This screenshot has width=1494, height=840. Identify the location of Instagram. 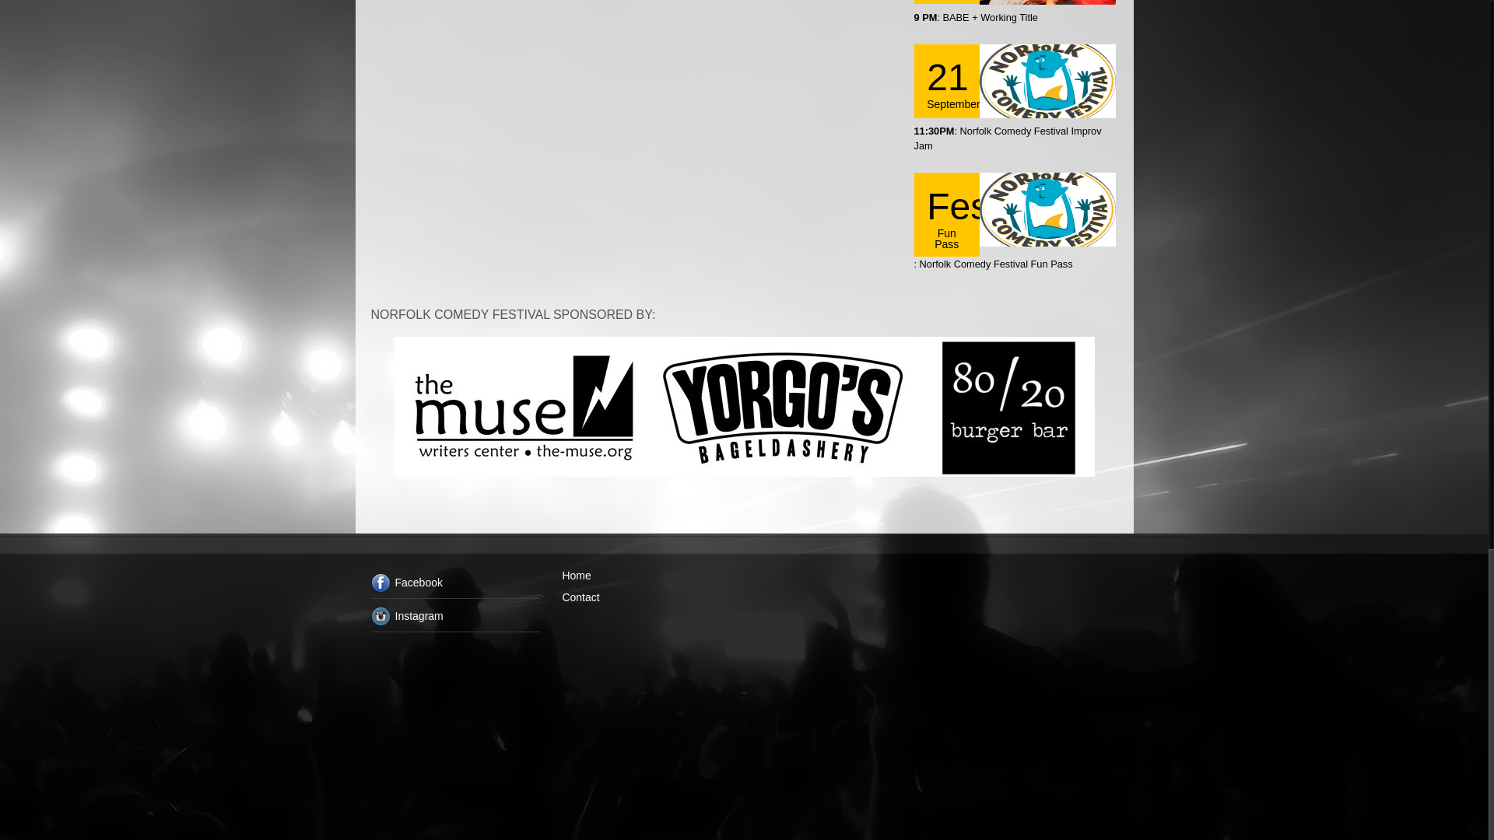
(454, 619).